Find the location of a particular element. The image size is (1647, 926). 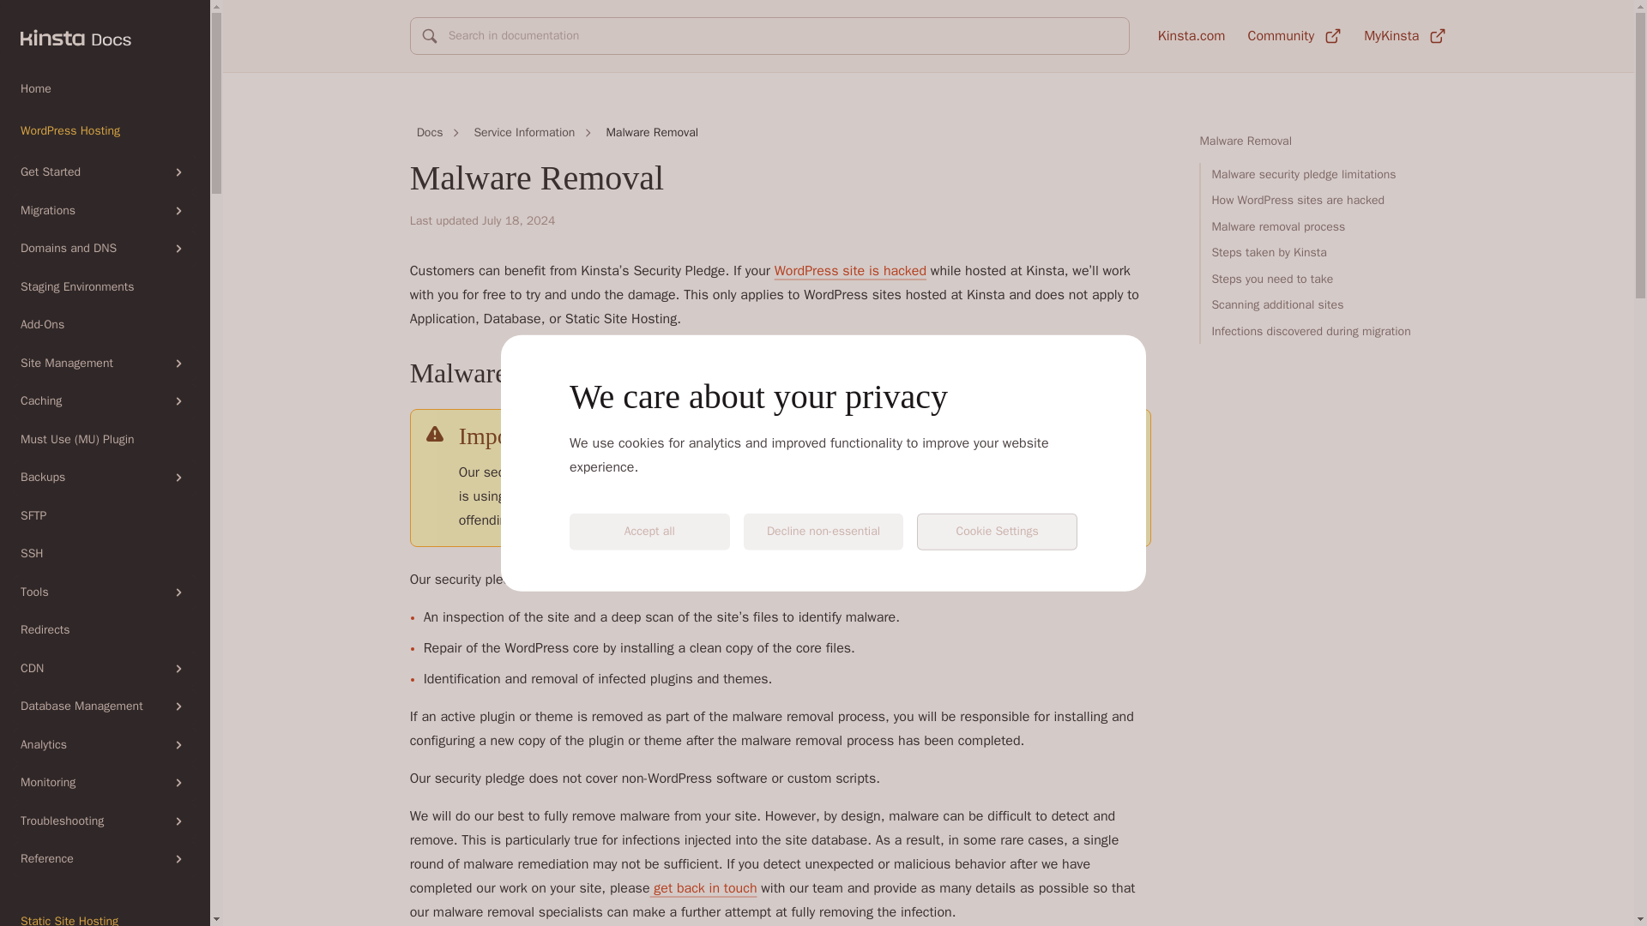

Migrations is located at coordinates (105, 211).